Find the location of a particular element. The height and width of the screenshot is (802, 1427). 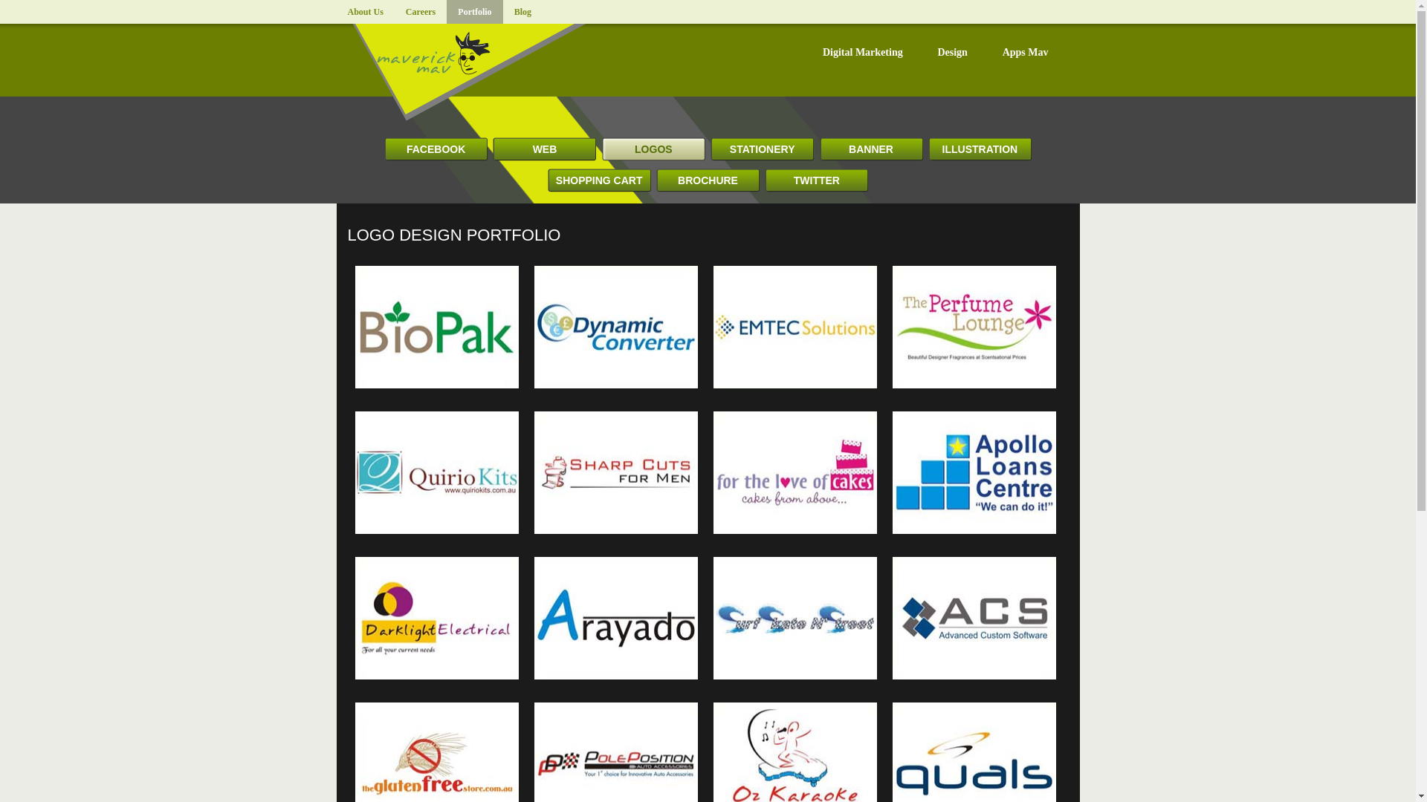

Portfolio is located at coordinates (474, 12).